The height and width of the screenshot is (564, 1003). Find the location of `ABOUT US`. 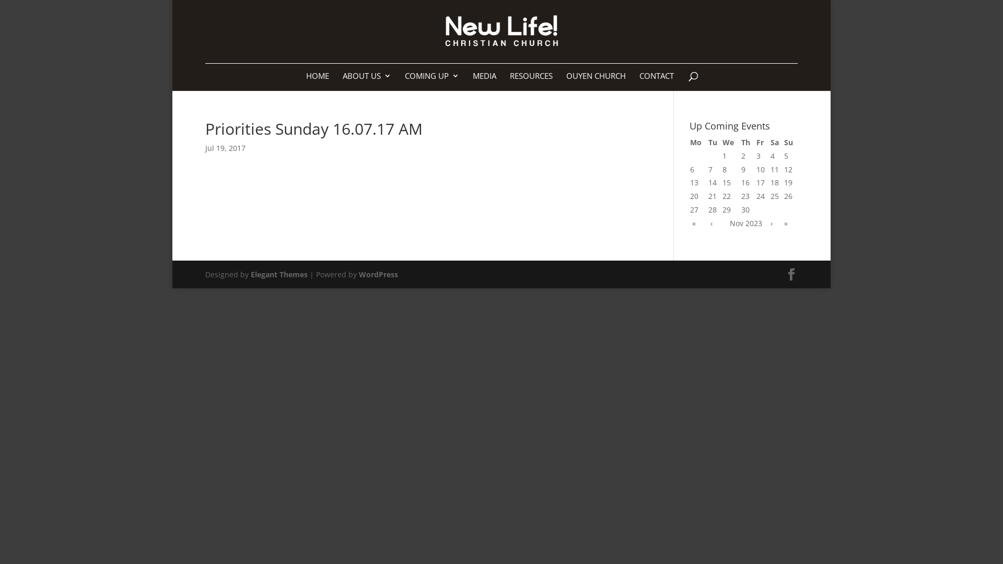

ABOUT US is located at coordinates (367, 81).